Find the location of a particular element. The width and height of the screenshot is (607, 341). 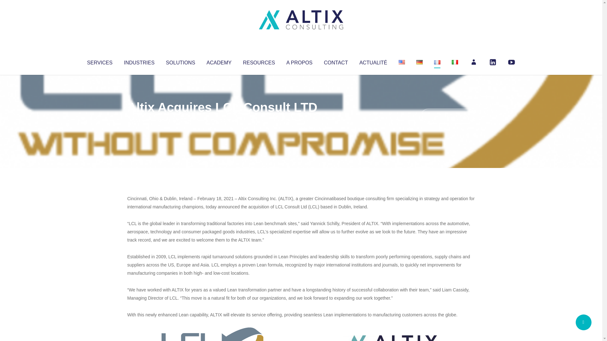

No Comments is located at coordinates (448, 116).